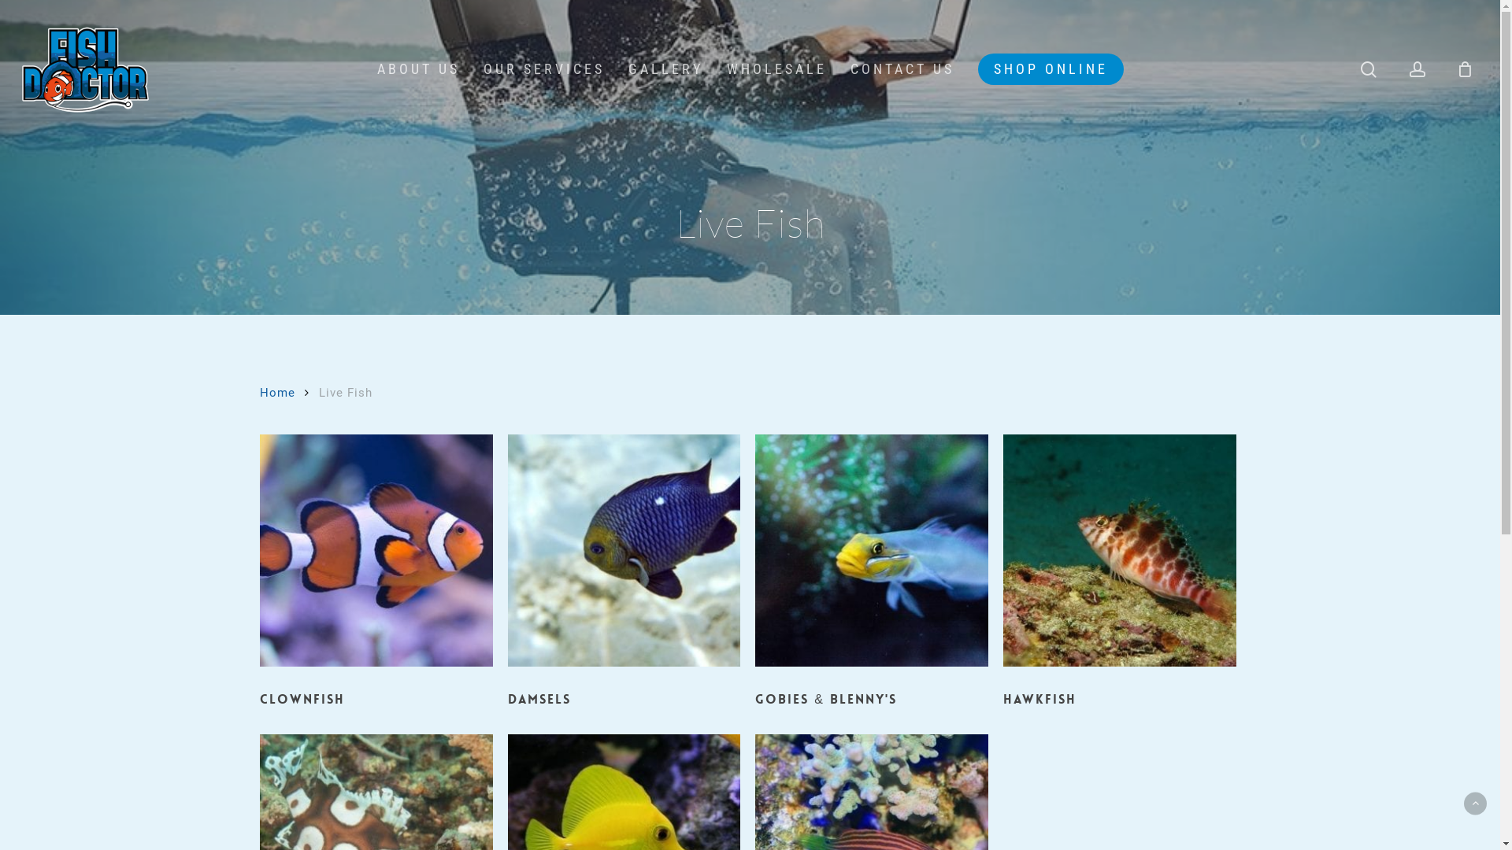 This screenshot has height=850, width=1512. I want to click on OUR SERVICES, so click(544, 69).